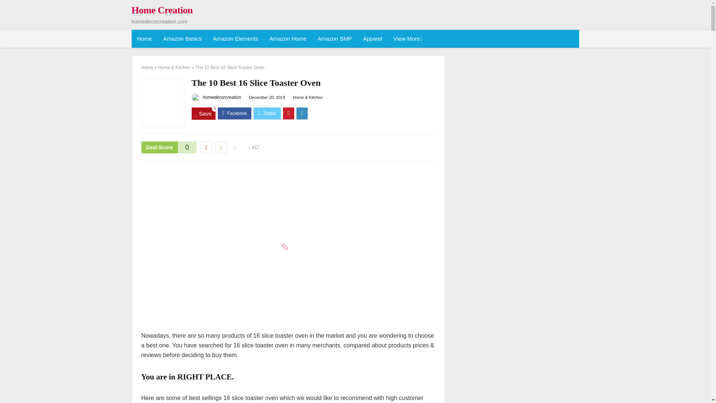 This screenshot has width=716, height=403. Describe the element at coordinates (407, 39) in the screenshot. I see `View More` at that location.